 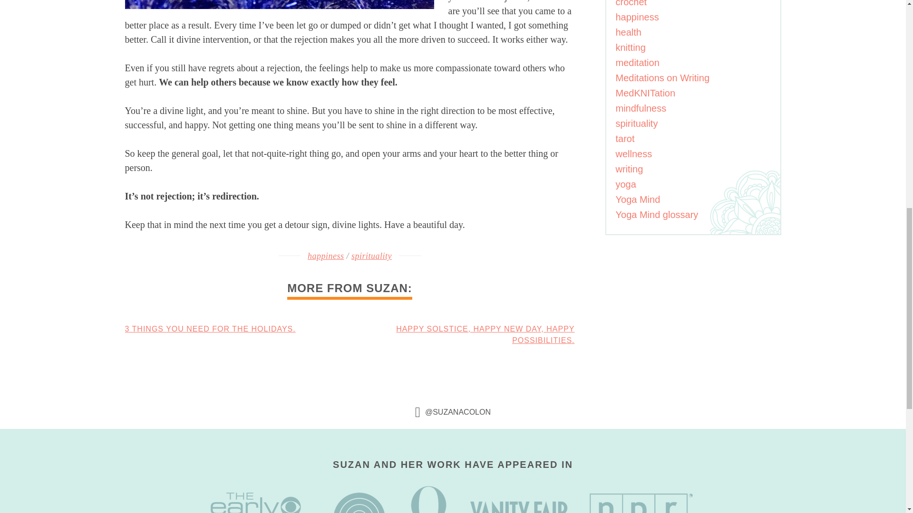 What do you see at coordinates (637, 17) in the screenshot?
I see `happiness` at bounding box center [637, 17].